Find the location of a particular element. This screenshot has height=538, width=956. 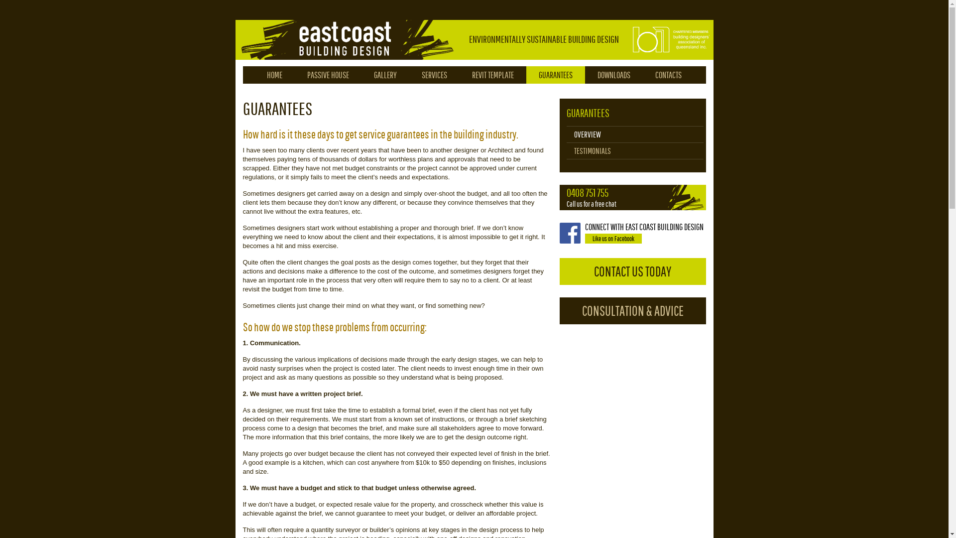

CONTACTS is located at coordinates (668, 75).